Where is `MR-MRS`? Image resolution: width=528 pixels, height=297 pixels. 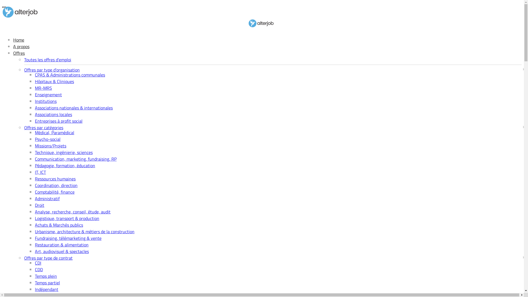 MR-MRS is located at coordinates (43, 88).